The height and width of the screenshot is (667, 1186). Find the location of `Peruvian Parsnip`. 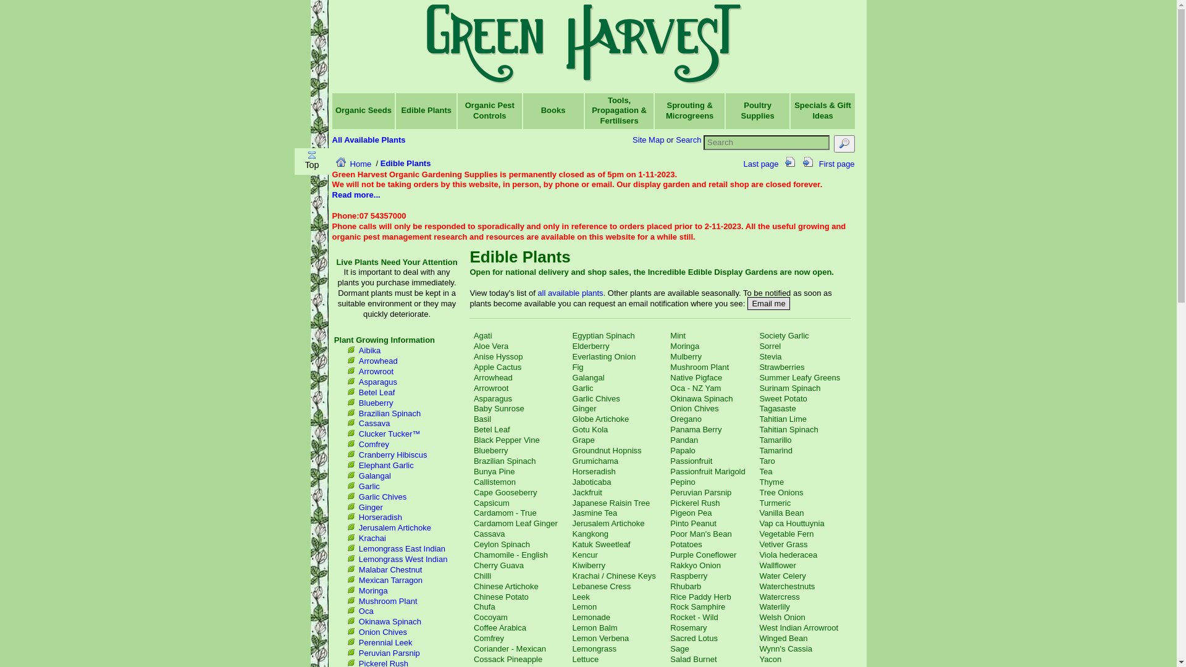

Peruvian Parsnip is located at coordinates (700, 493).